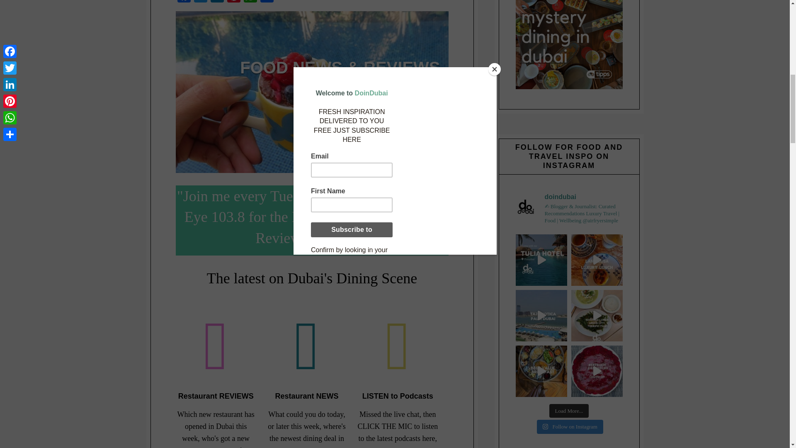  I want to click on Pinterest, so click(233, 2).